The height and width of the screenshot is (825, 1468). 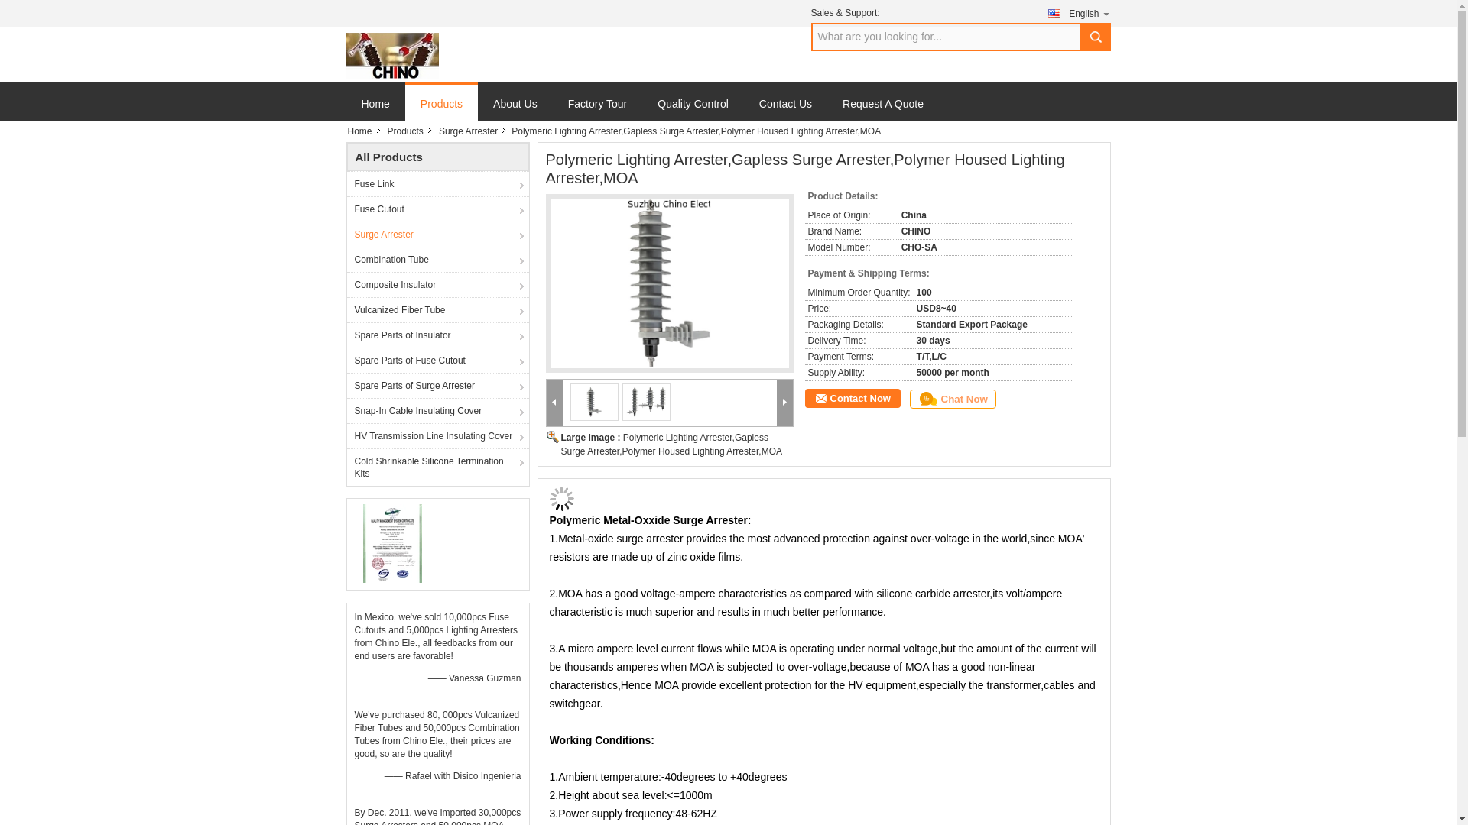 I want to click on Spare Parts of Surge Arrester, so click(x=437, y=385).